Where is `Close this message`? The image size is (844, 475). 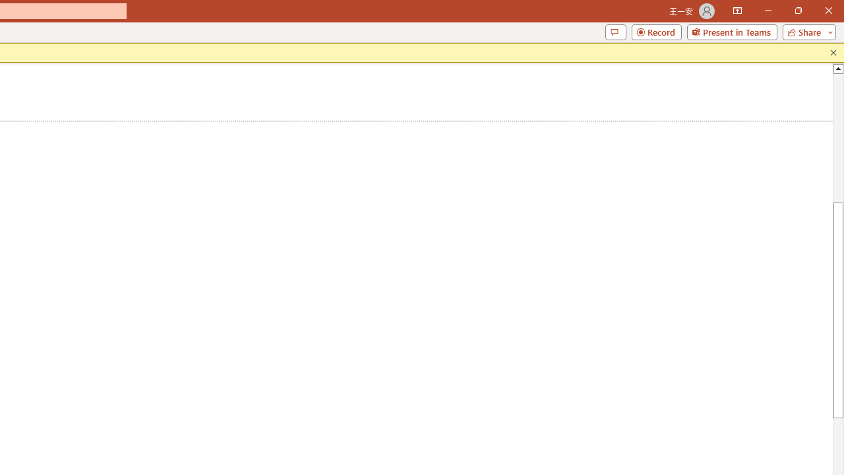 Close this message is located at coordinates (833, 53).